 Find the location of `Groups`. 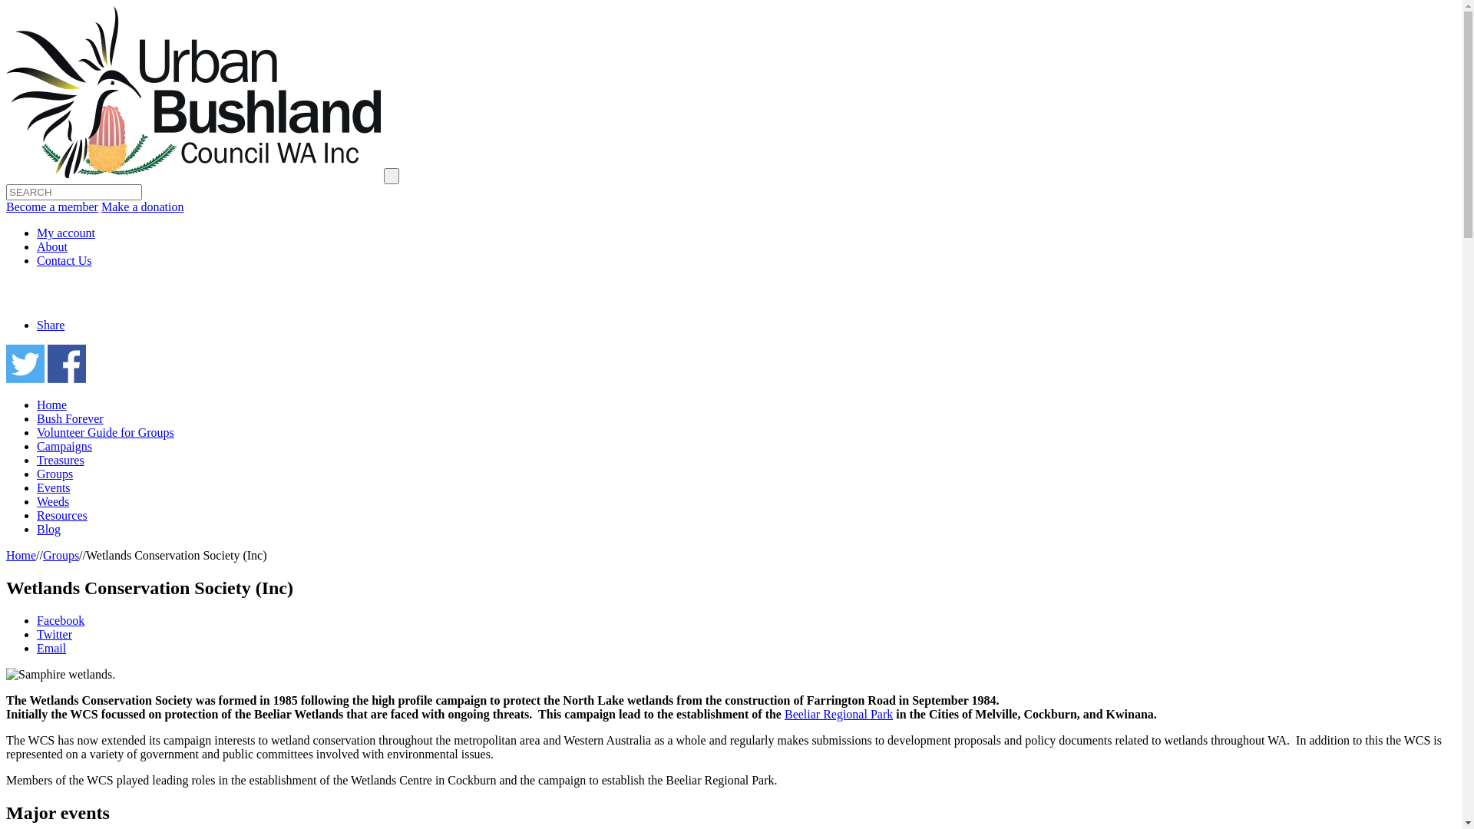

Groups is located at coordinates (55, 474).